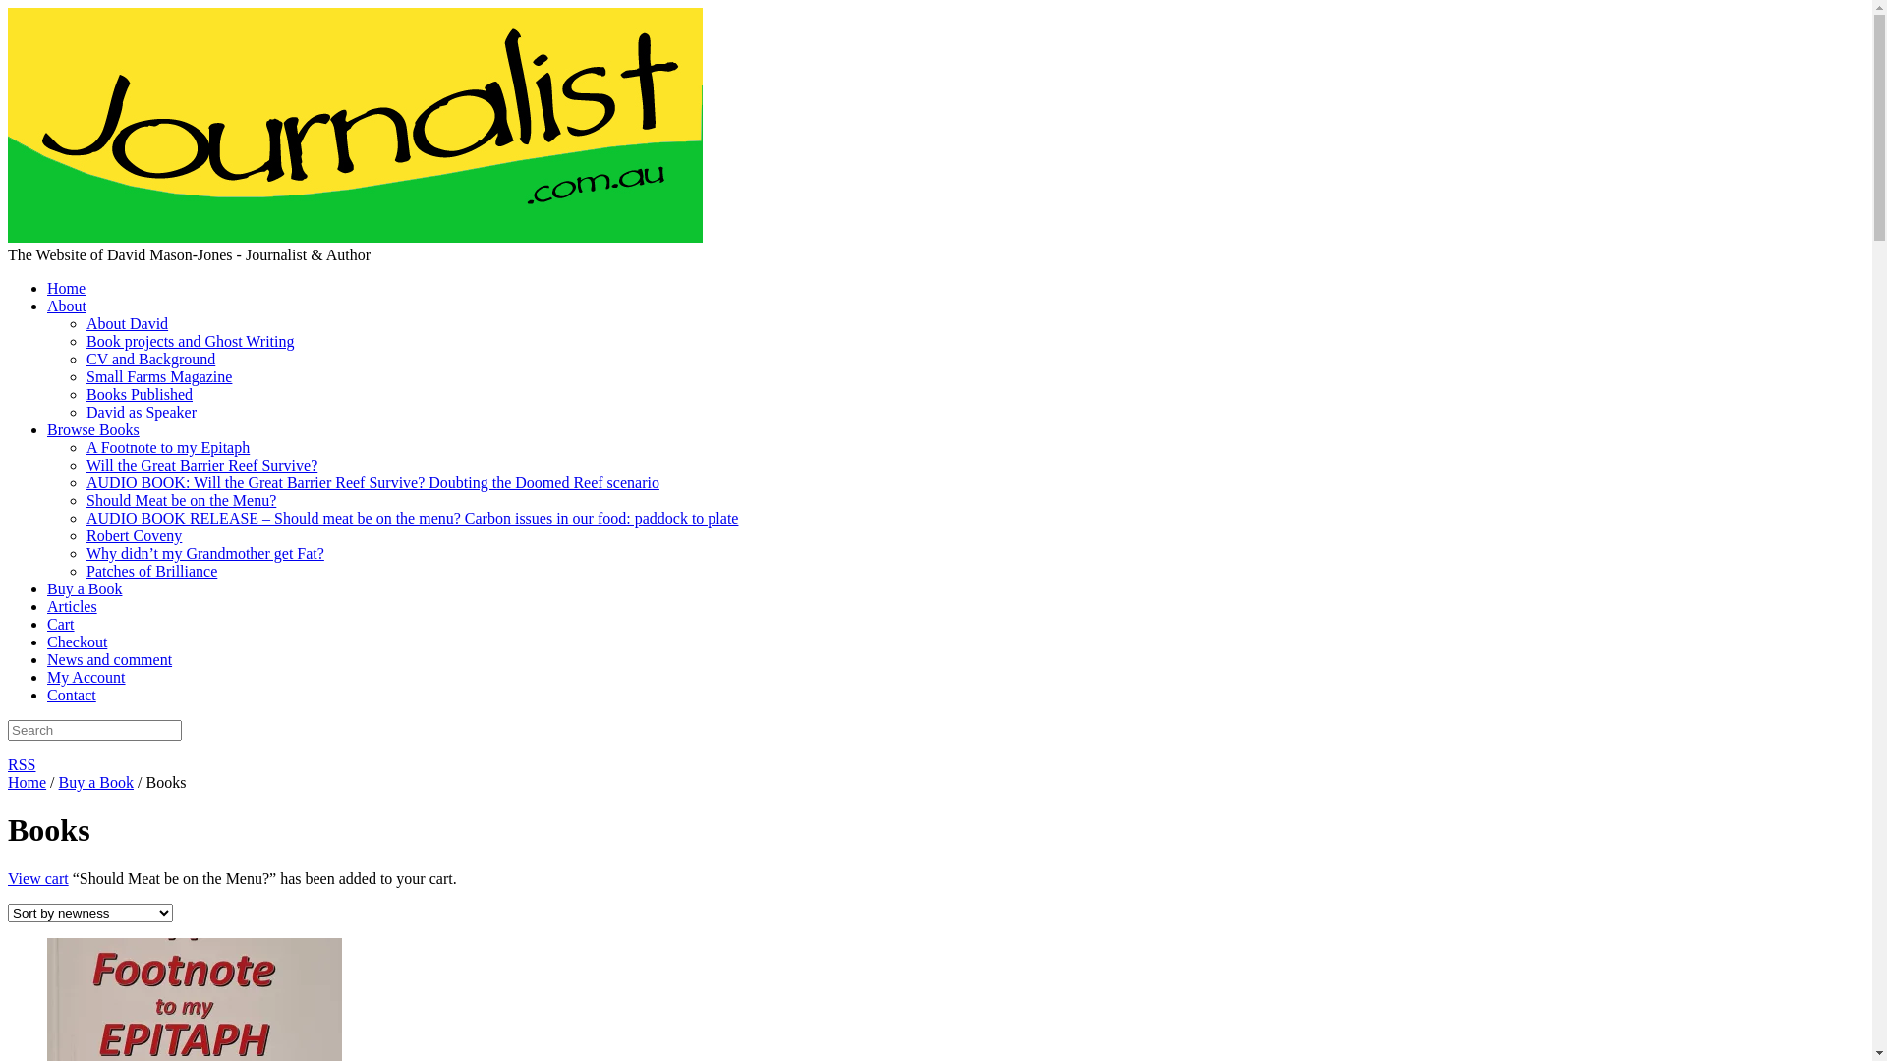  Describe the element at coordinates (38, 878) in the screenshot. I see `View cart` at that location.